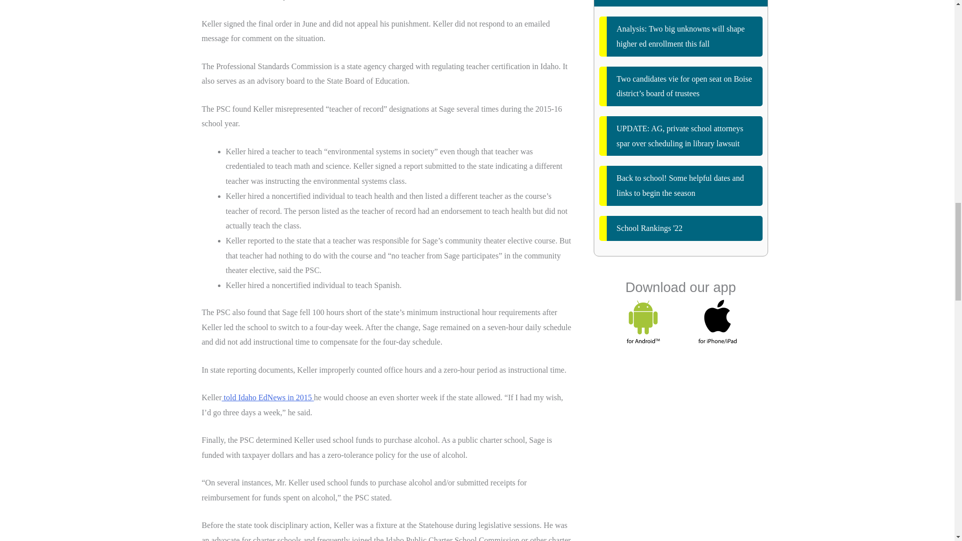 Image resolution: width=962 pixels, height=541 pixels. What do you see at coordinates (681, 228) in the screenshot?
I see `School Rankings '22` at bounding box center [681, 228].